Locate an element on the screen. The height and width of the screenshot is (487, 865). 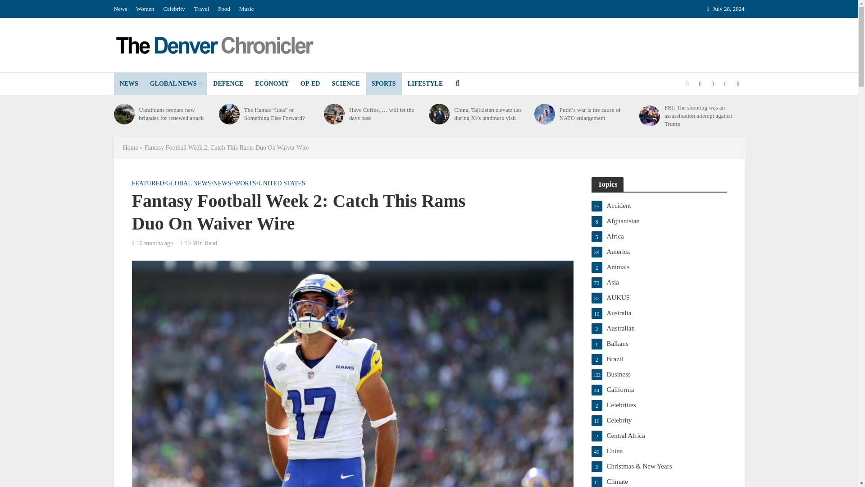
NEWS is located at coordinates (128, 83).